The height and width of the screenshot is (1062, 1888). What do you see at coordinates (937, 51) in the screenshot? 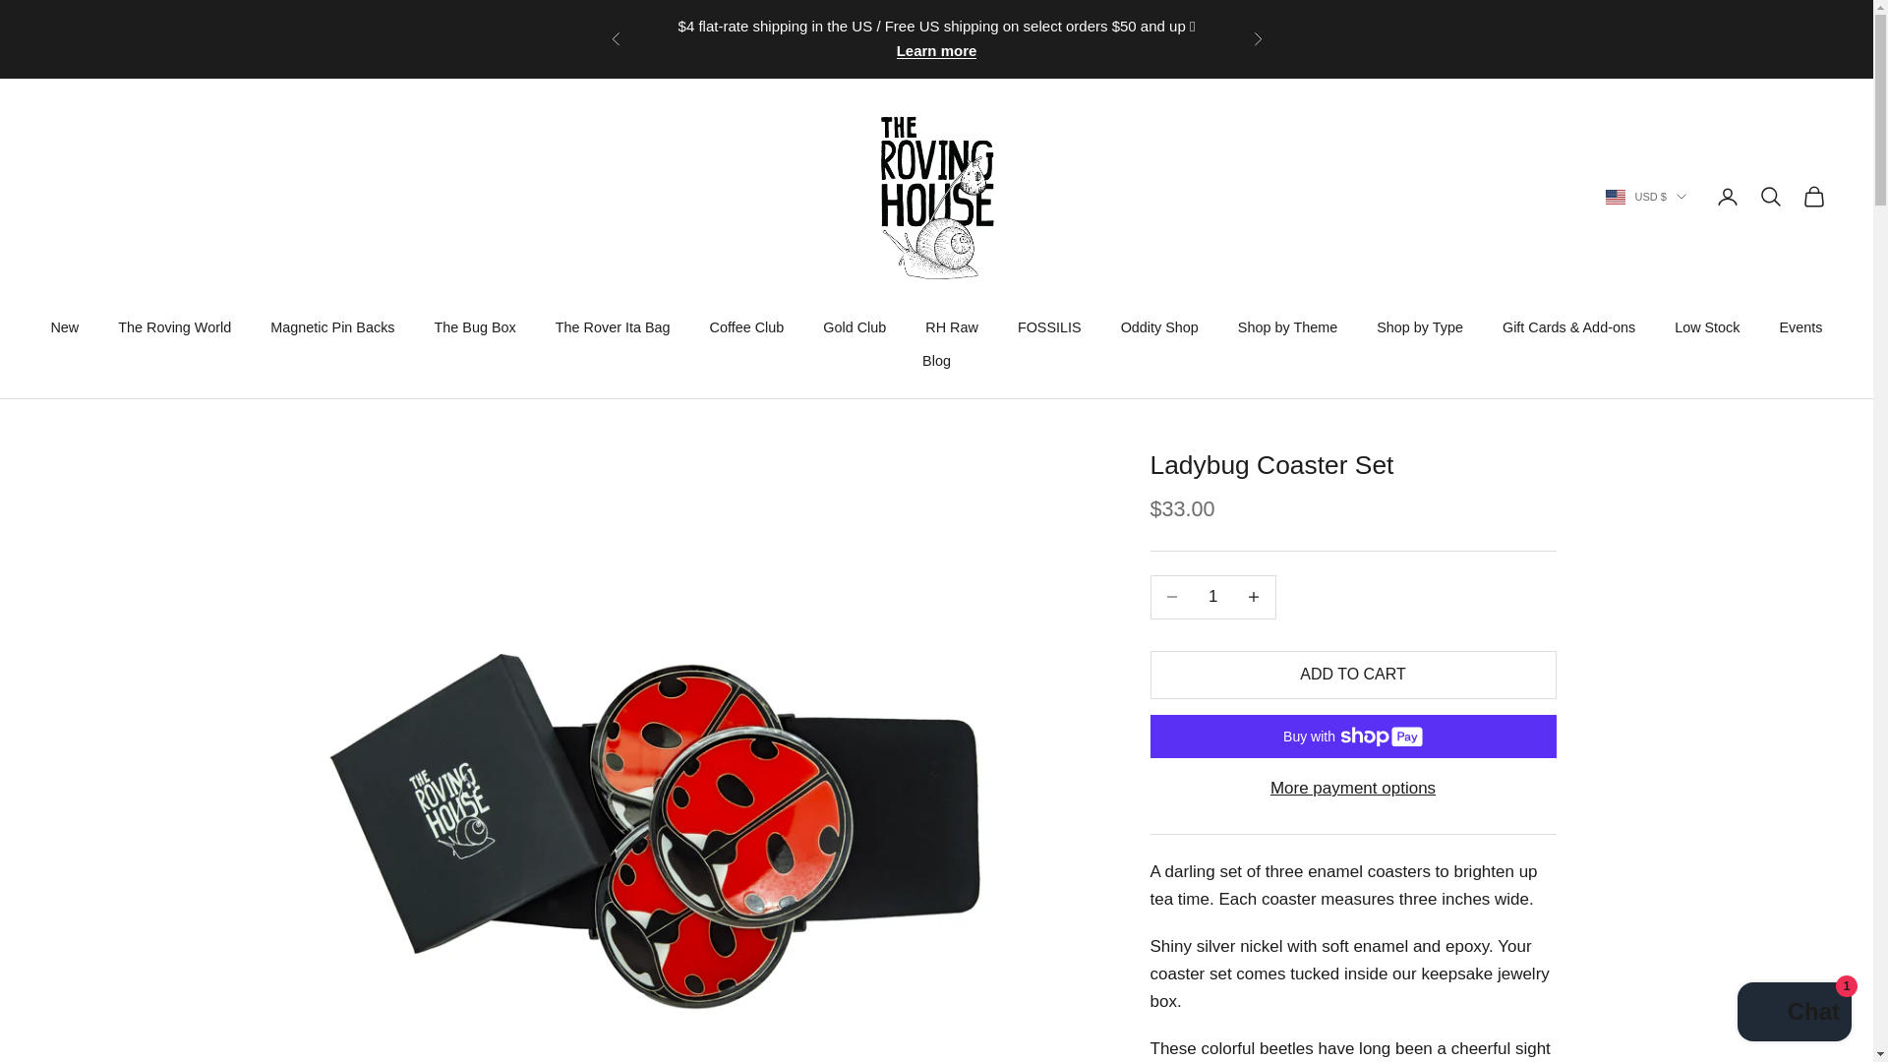
I see `Shipping Policy` at bounding box center [937, 51].